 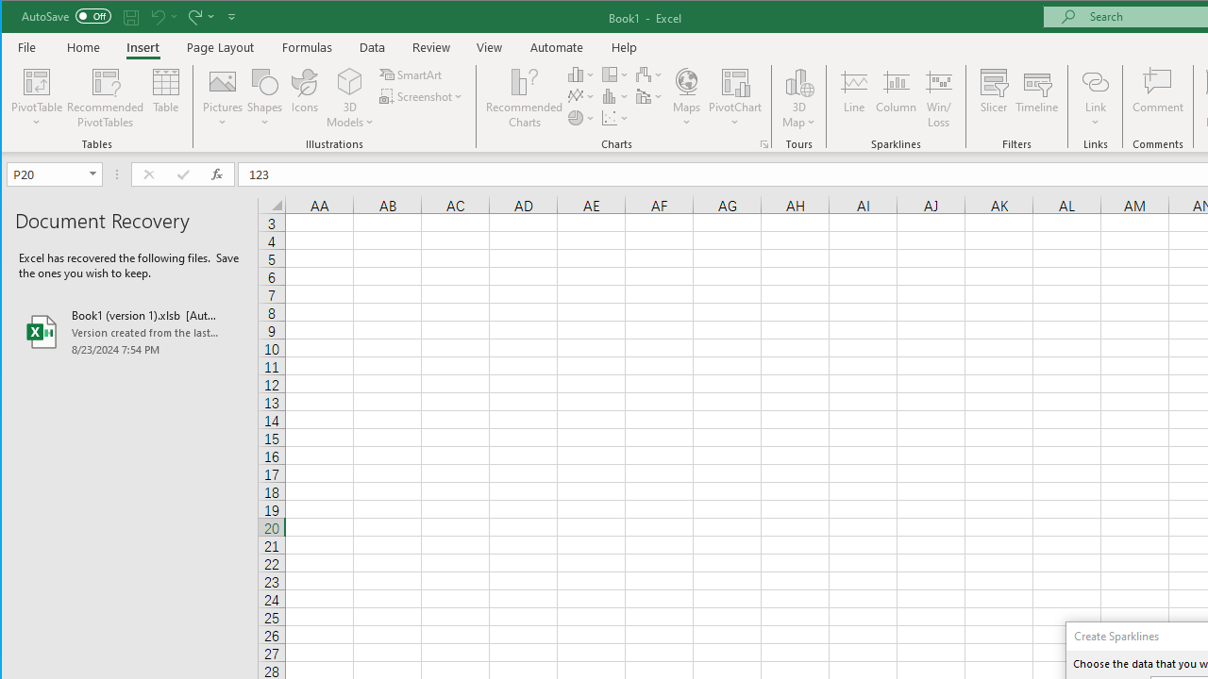 I want to click on 3D Map, so click(x=798, y=81).